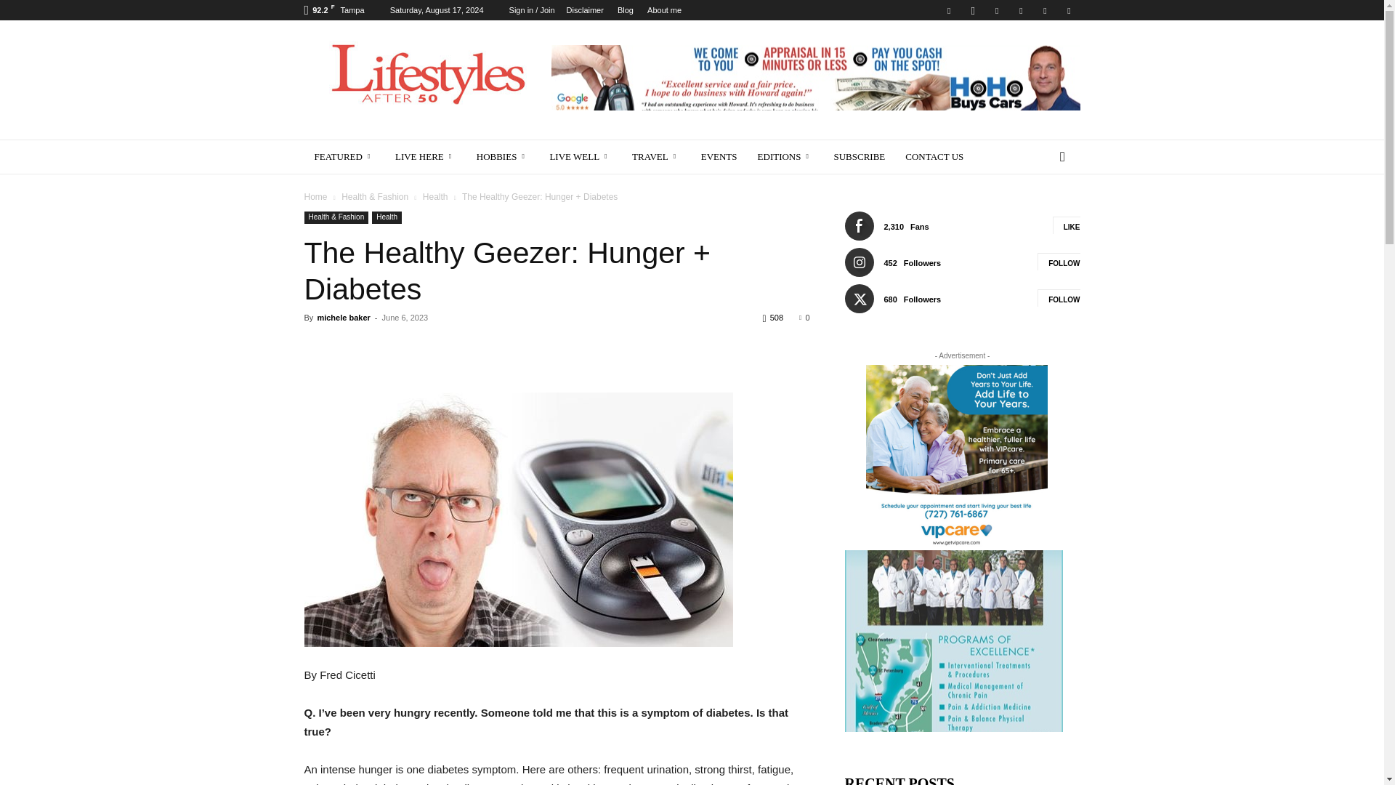 This screenshot has width=1395, height=785. I want to click on Twitter, so click(1068, 10).